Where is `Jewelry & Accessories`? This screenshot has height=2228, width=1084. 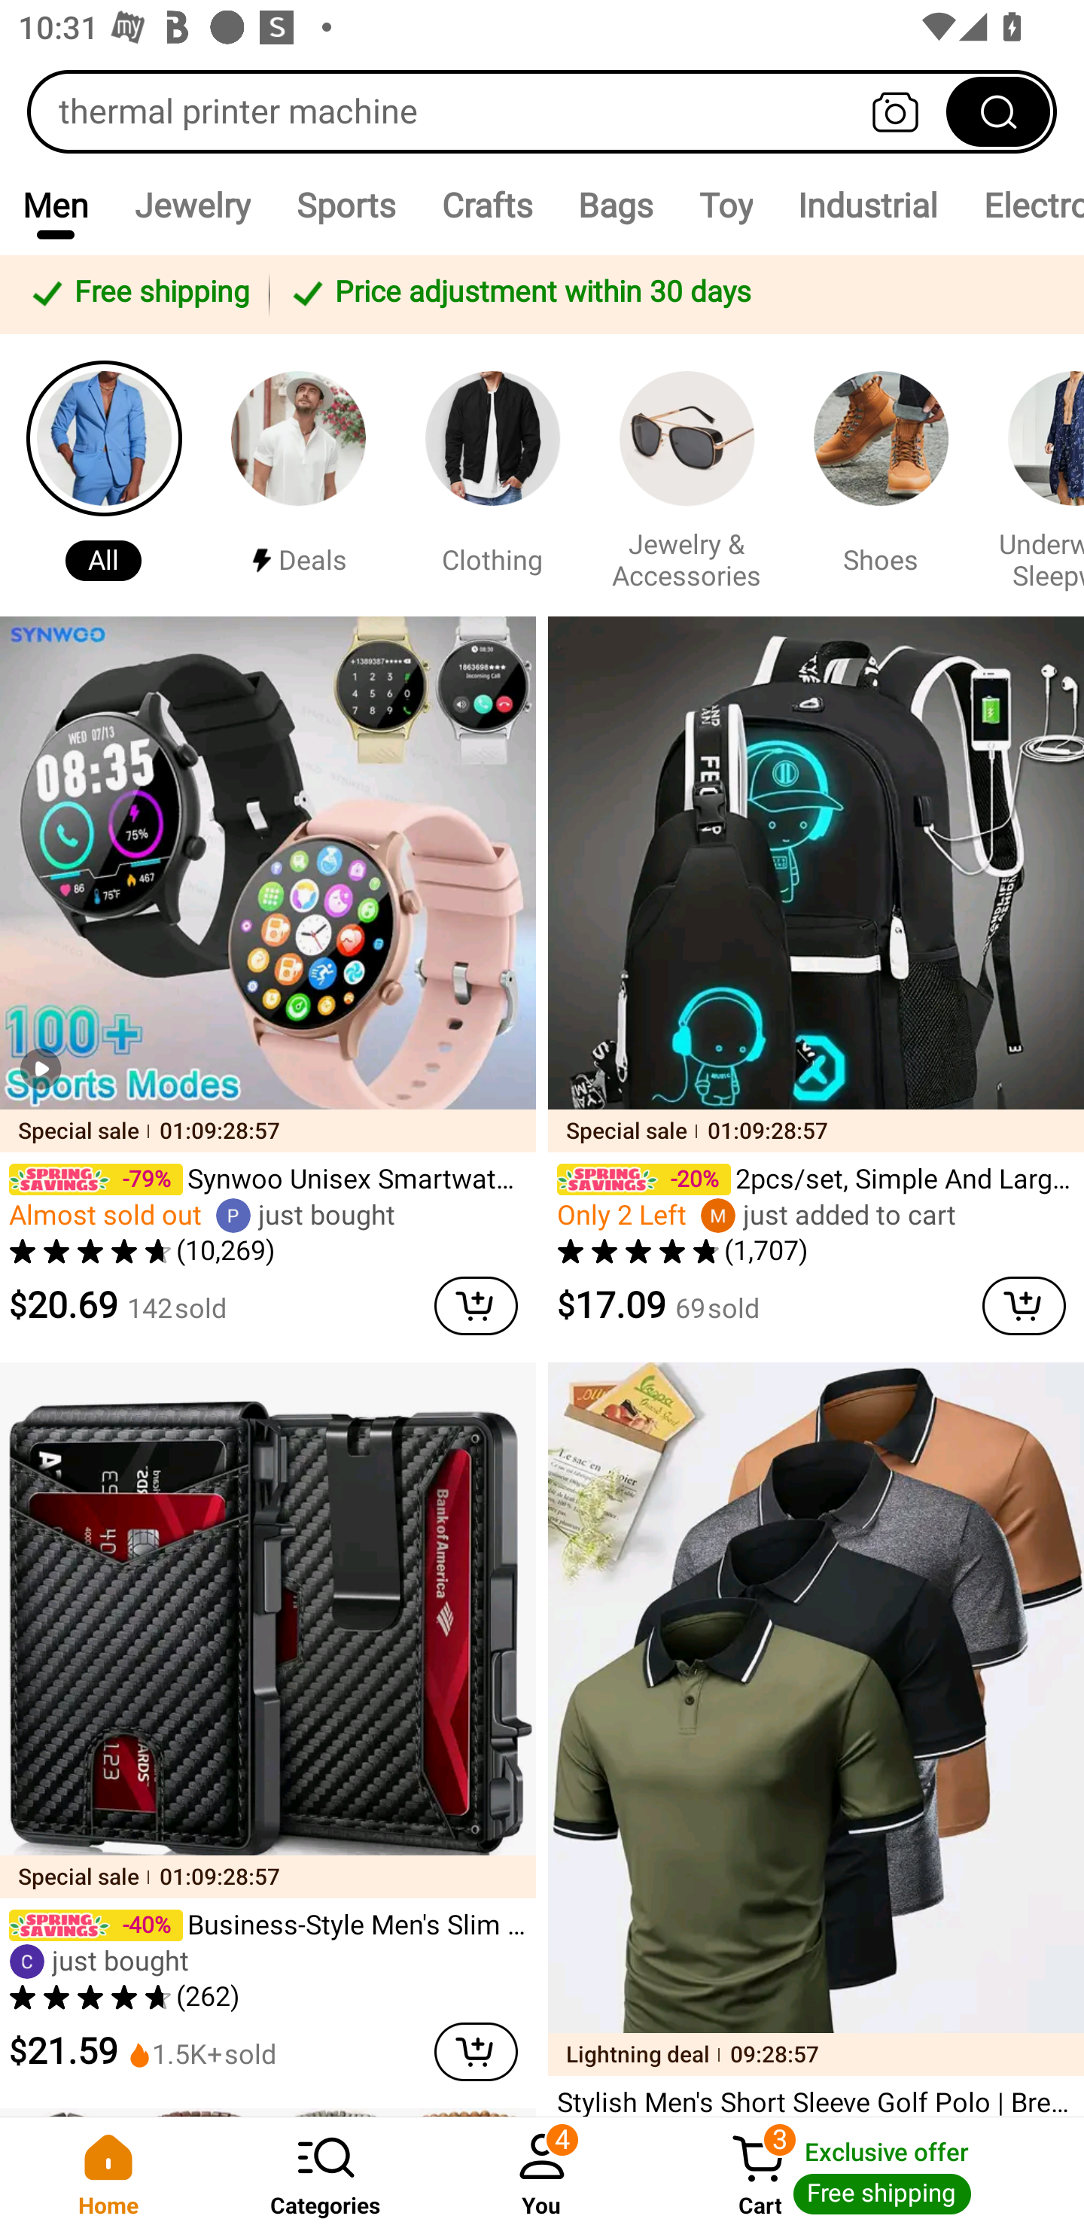
Jewelry & Accessories is located at coordinates (686, 474).